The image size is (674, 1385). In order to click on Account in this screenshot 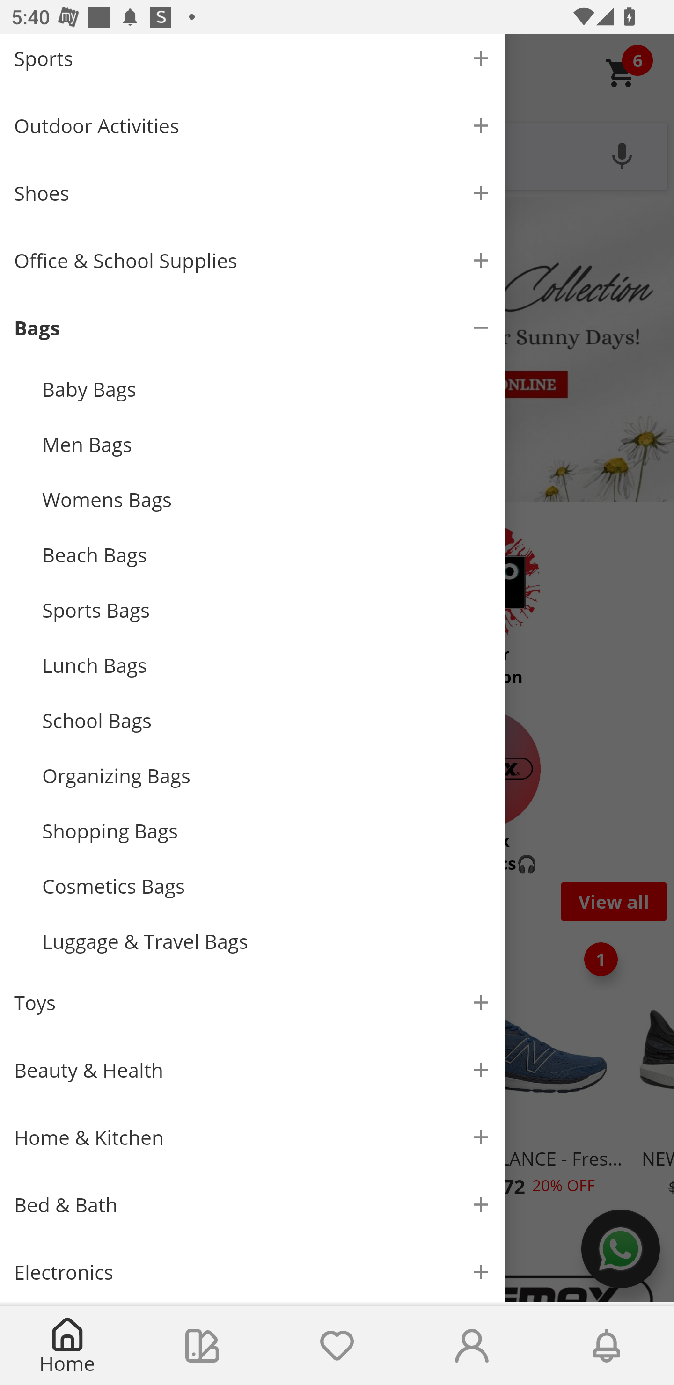, I will do `click(472, 1346)`.